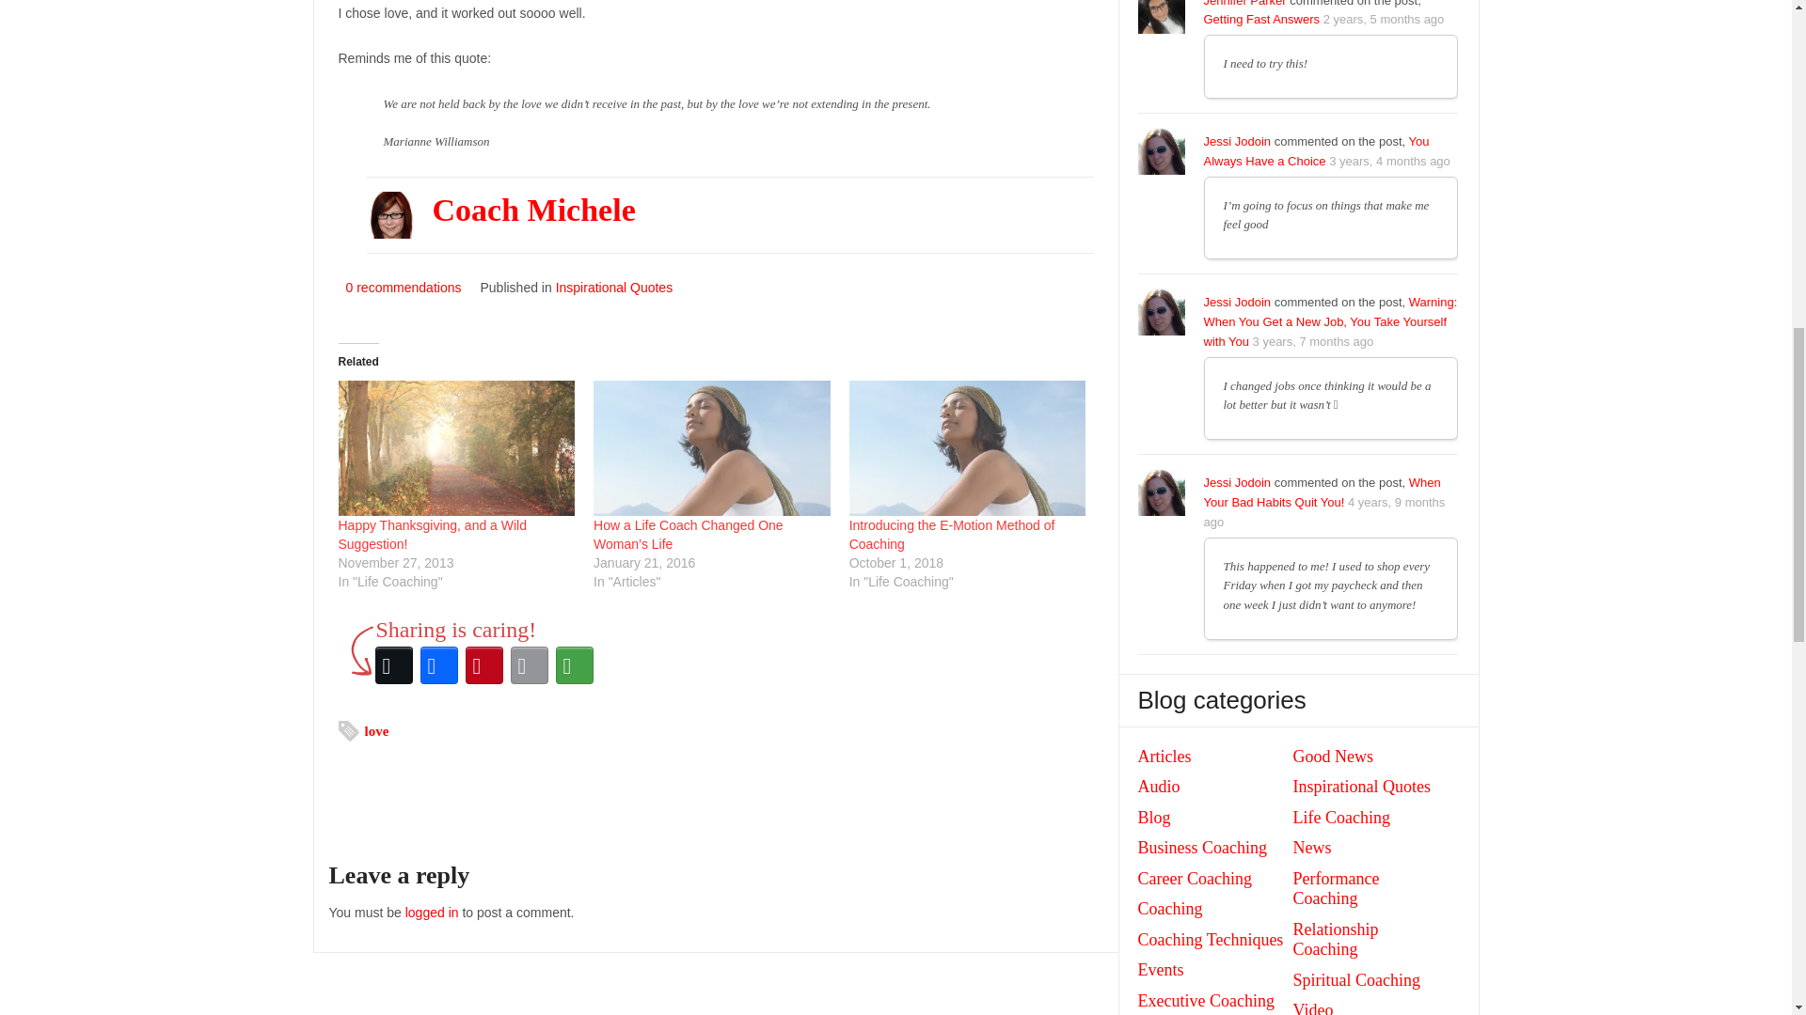  What do you see at coordinates (437, 665) in the screenshot?
I see `Facebook` at bounding box center [437, 665].